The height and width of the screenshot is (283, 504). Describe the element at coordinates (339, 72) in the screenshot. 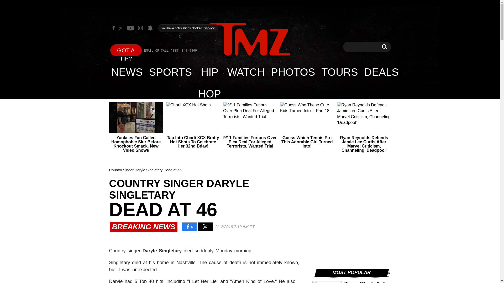

I see `GOT A TIP?` at that location.